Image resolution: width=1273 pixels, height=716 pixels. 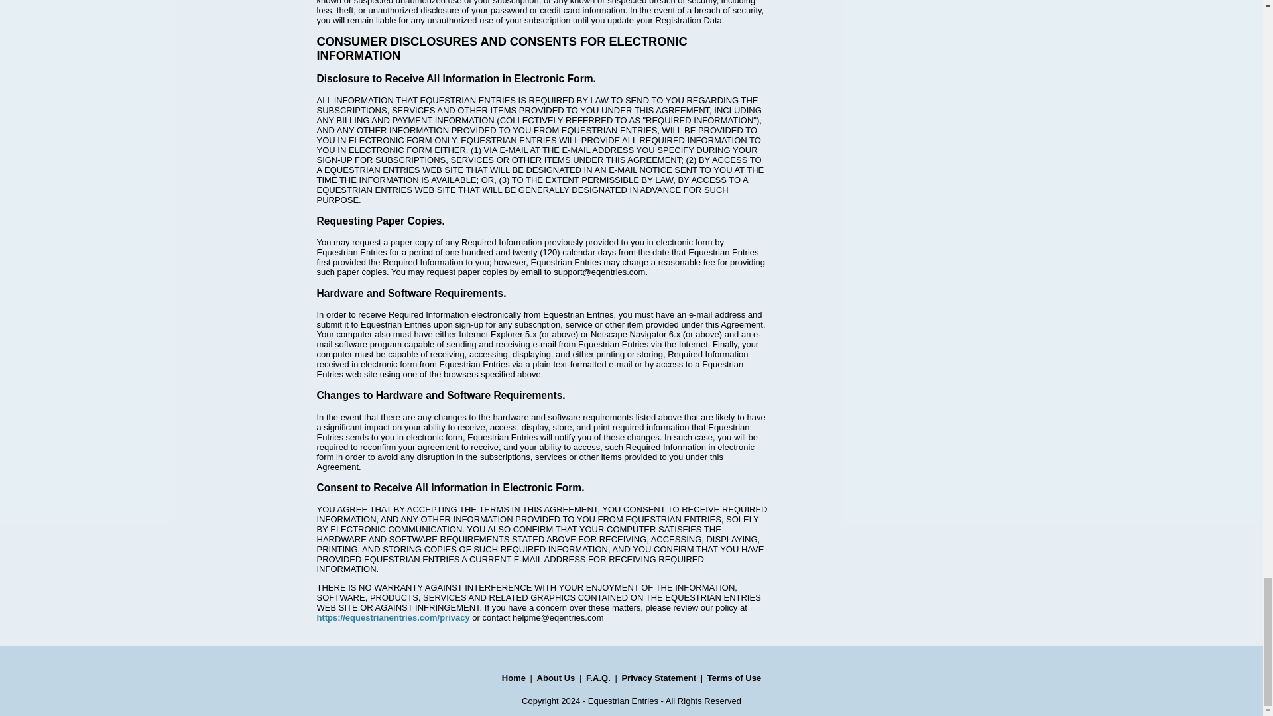 I want to click on About Us, so click(x=556, y=678).